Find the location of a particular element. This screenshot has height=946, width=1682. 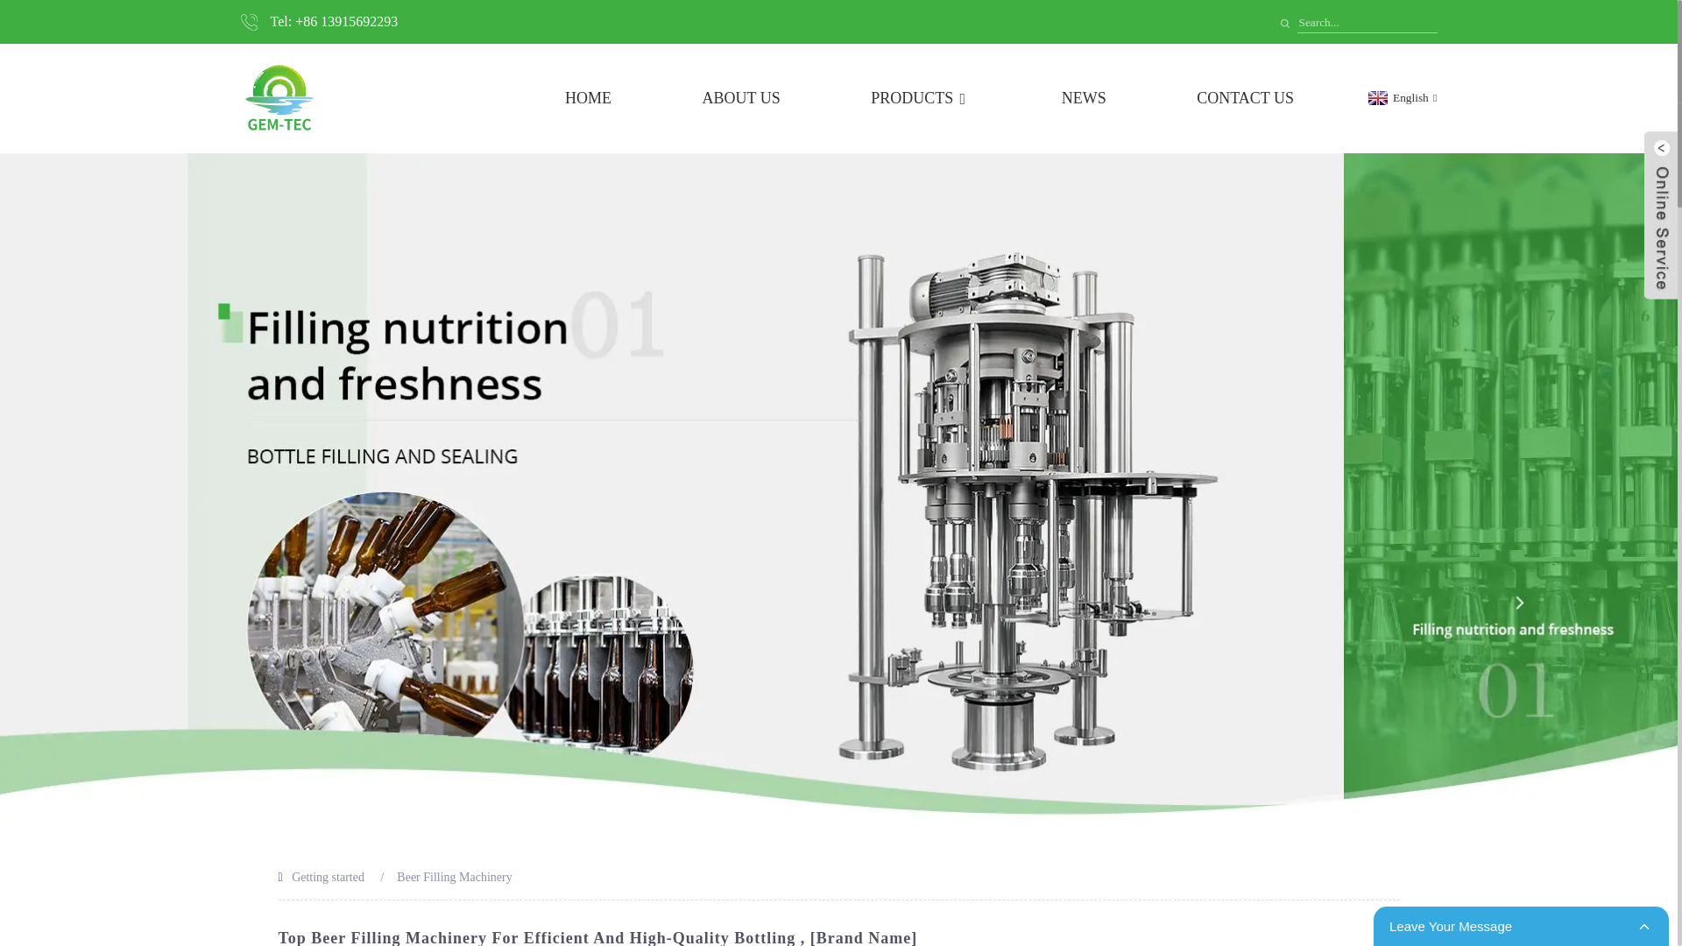

Getting started is located at coordinates (328, 876).